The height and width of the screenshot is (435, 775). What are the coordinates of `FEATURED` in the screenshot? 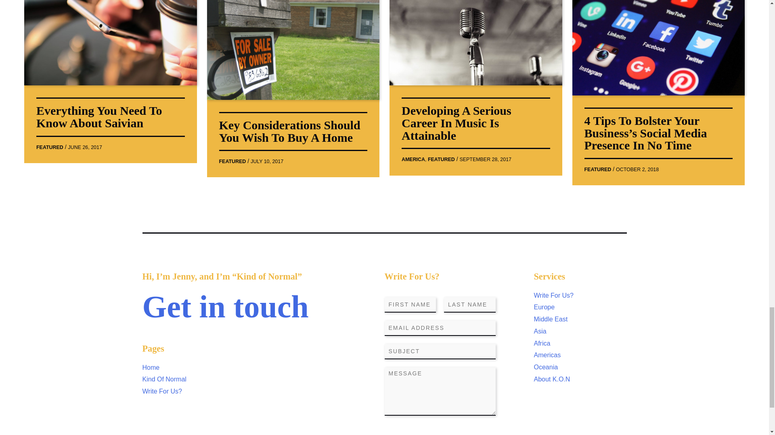 It's located at (50, 147).